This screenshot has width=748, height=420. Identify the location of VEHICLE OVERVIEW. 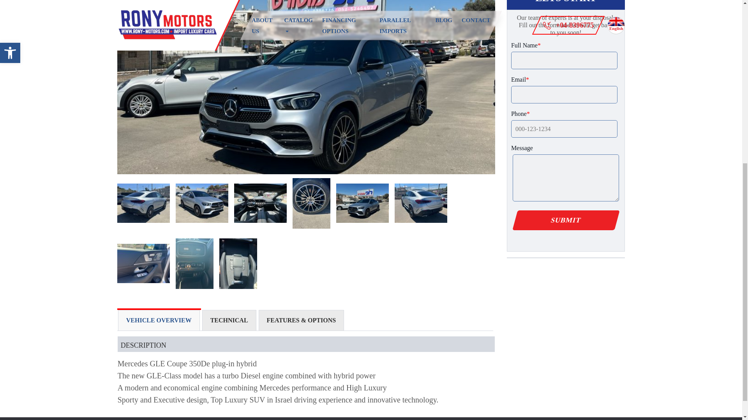
(159, 320).